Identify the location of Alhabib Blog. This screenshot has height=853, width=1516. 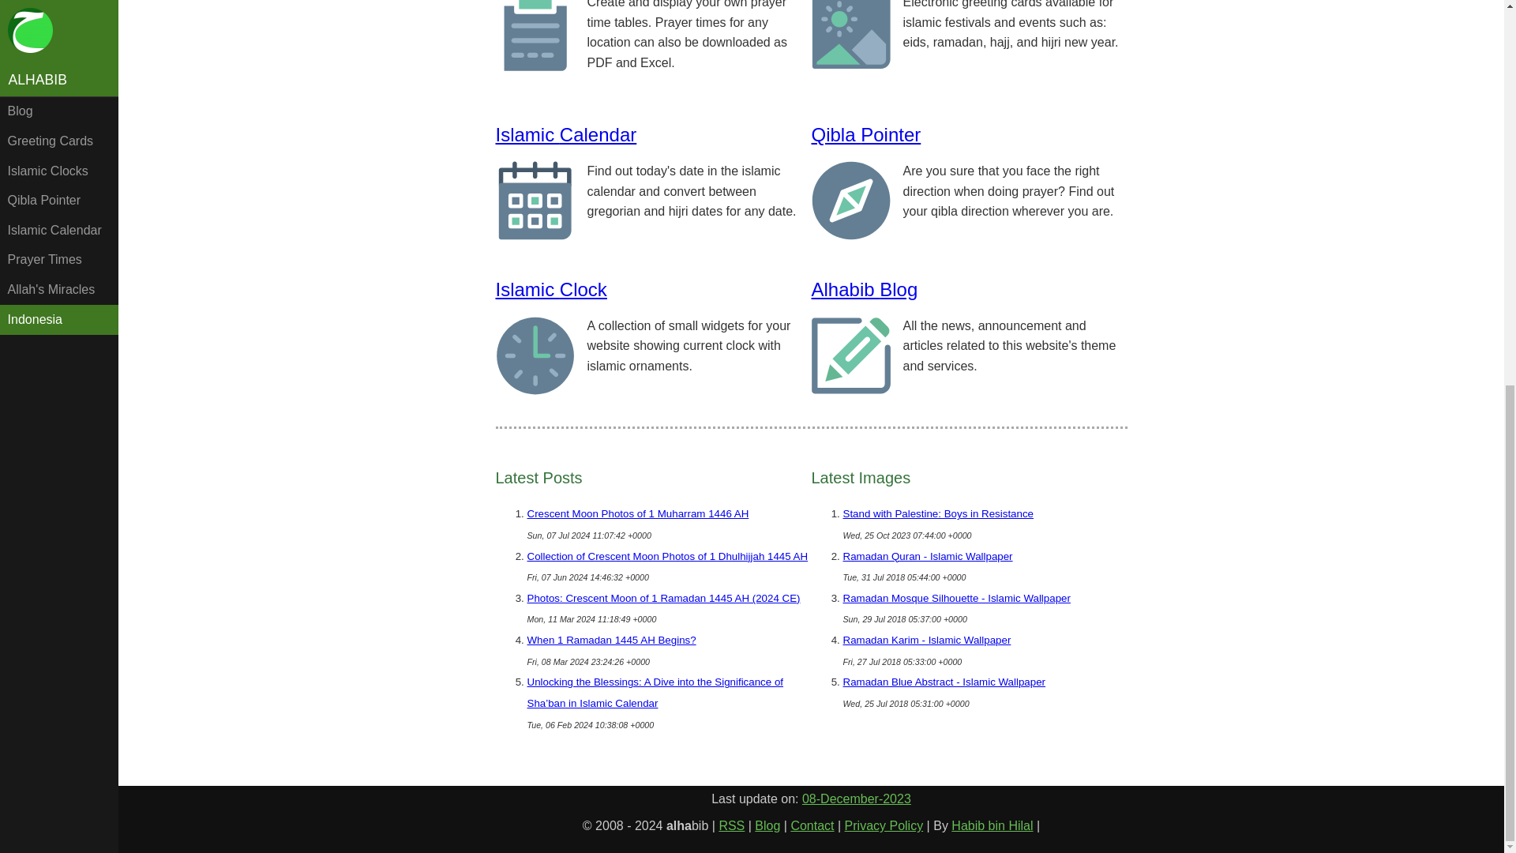
(865, 289).